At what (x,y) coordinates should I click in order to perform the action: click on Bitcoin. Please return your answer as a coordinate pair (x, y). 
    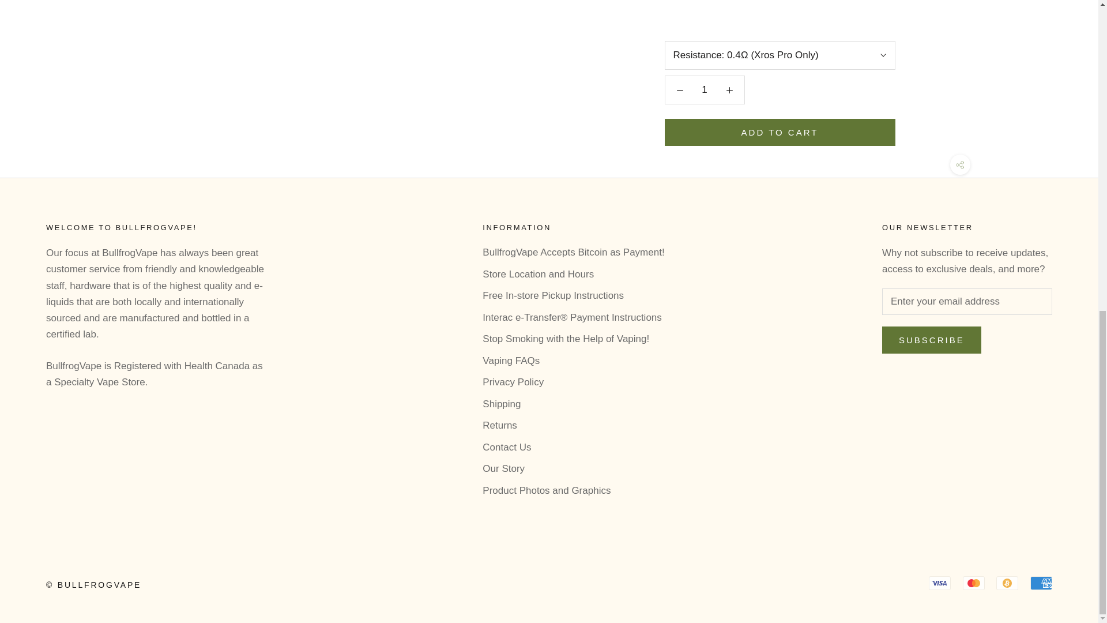
    Looking at the image, I should click on (1007, 583).